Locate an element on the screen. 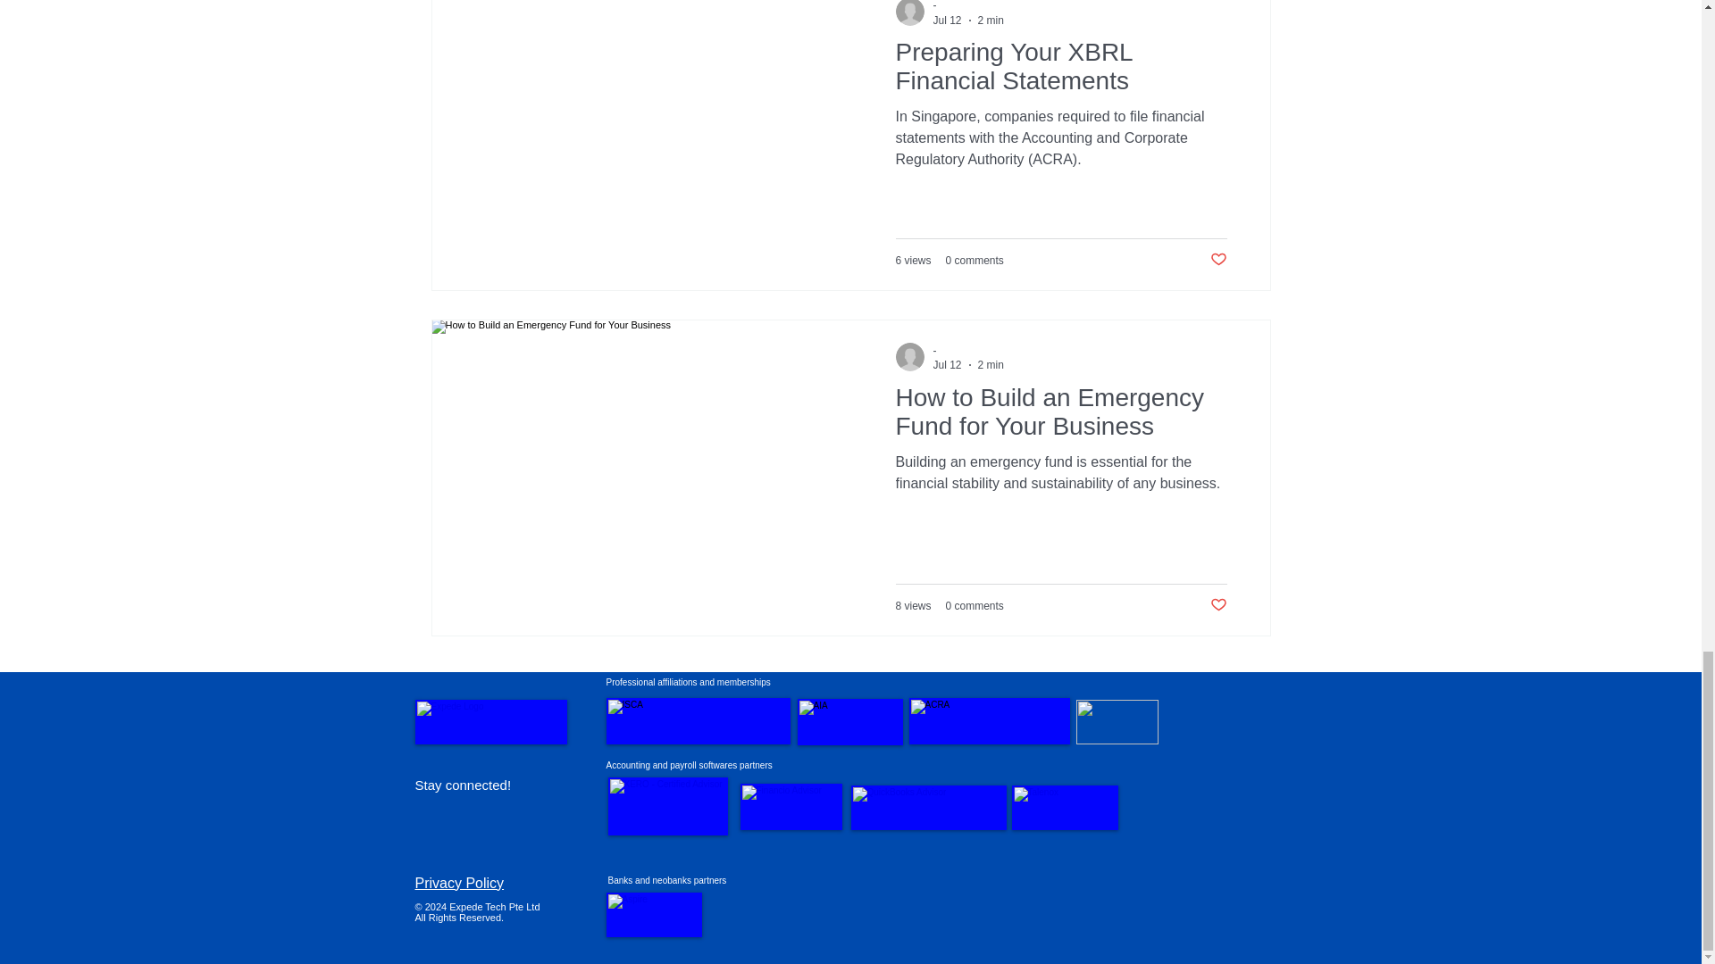 The width and height of the screenshot is (1715, 964). Post not marked as liked is located at coordinates (1217, 260).